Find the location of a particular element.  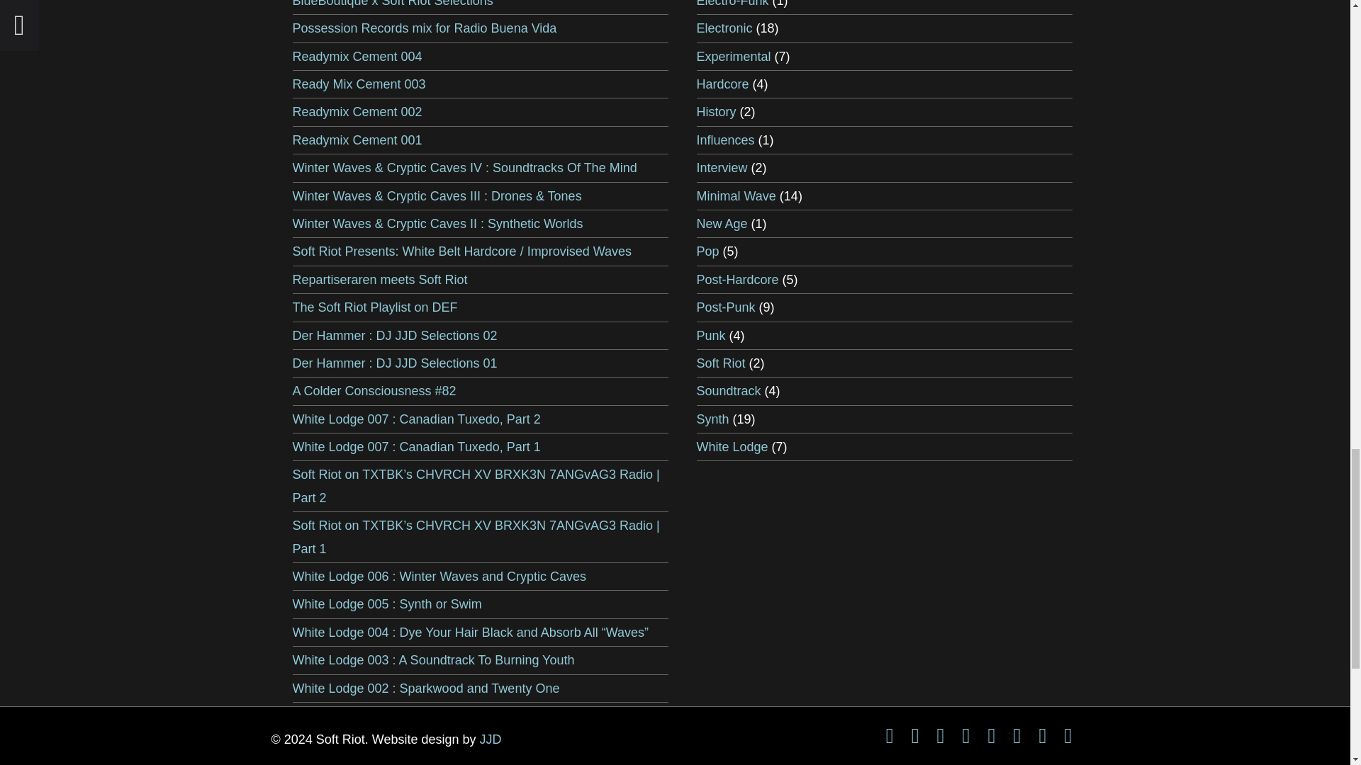

White Lodge 007 : Canadian Tuxedo, Part 2 is located at coordinates (416, 419).